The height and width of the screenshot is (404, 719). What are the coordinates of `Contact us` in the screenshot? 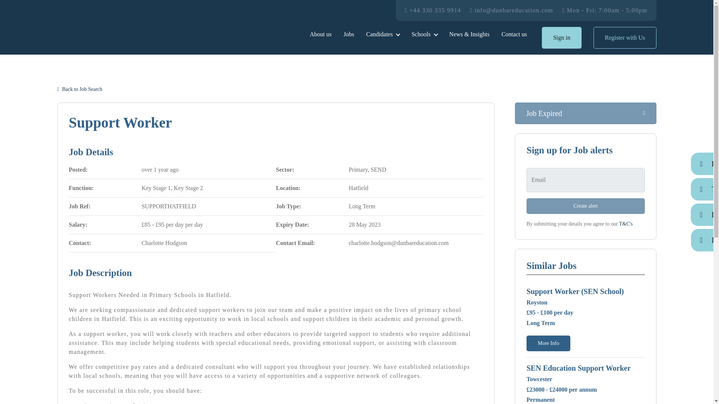 It's located at (514, 34).